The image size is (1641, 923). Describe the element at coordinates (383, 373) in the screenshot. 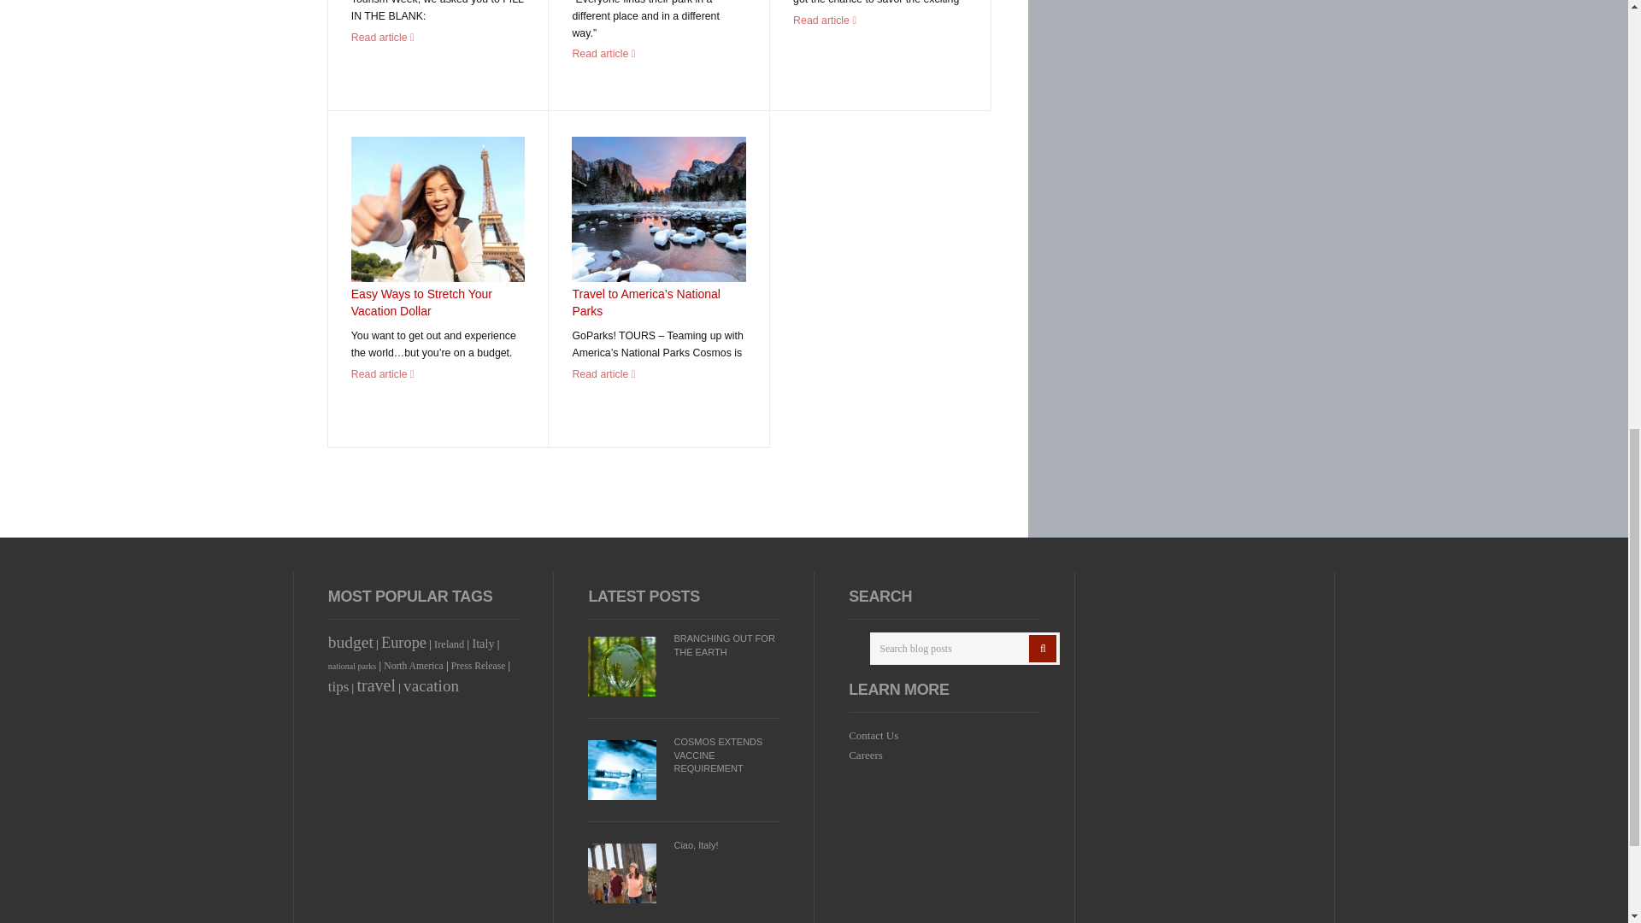

I see `Read article` at that location.